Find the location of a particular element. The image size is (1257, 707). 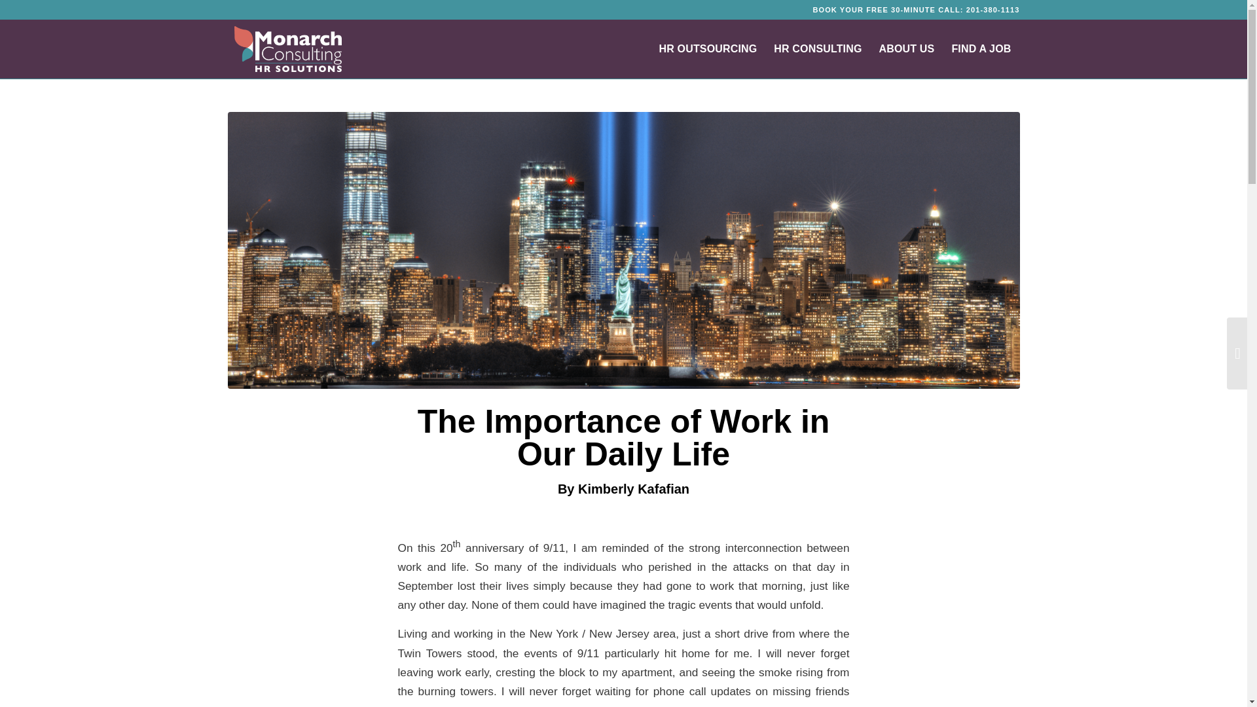

HR CONSULTING is located at coordinates (817, 48).